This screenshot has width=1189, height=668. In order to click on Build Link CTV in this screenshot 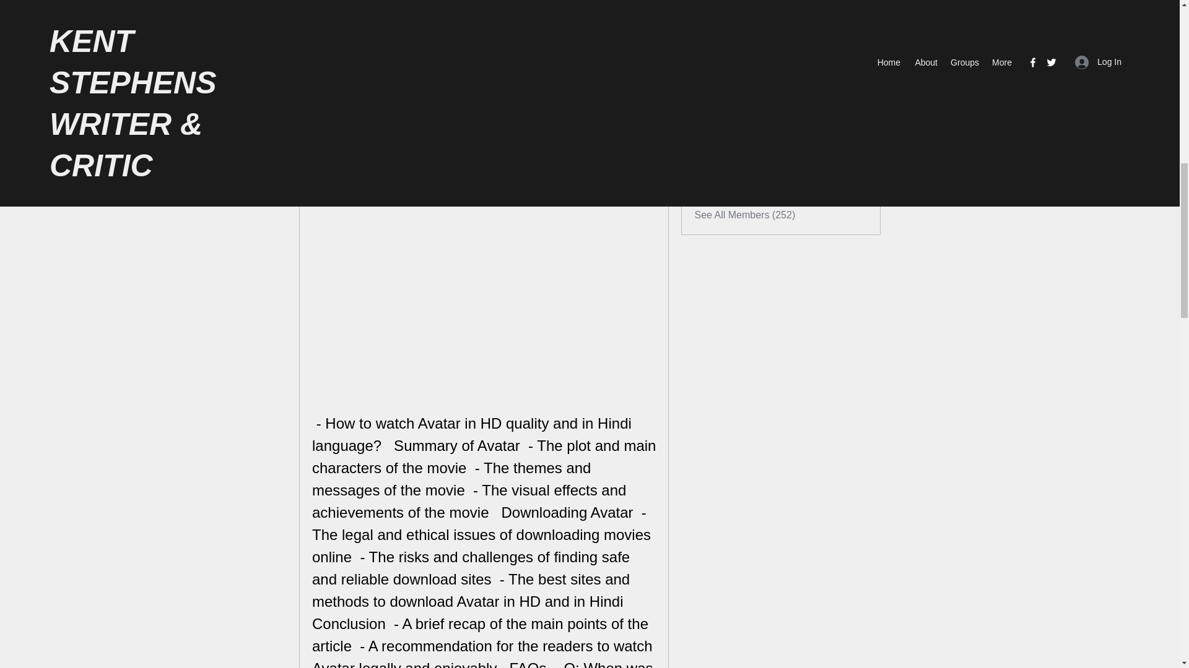, I will do `click(705, 184)`.